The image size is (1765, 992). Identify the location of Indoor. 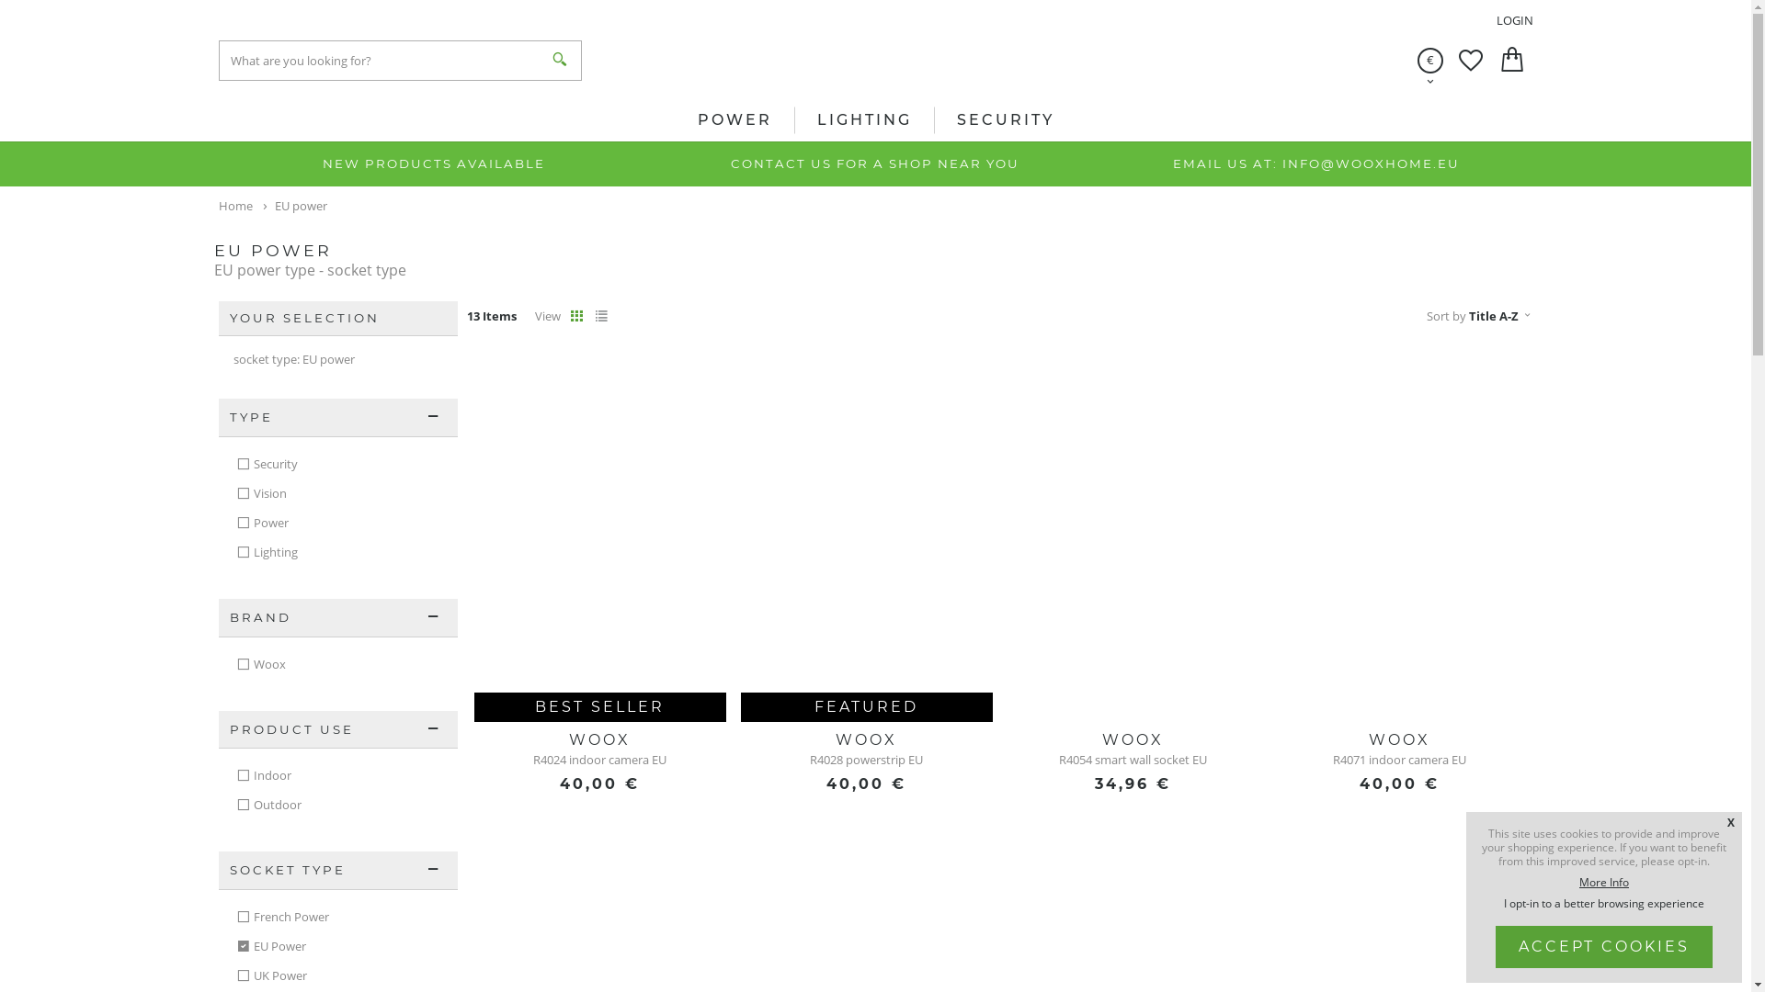
(338, 776).